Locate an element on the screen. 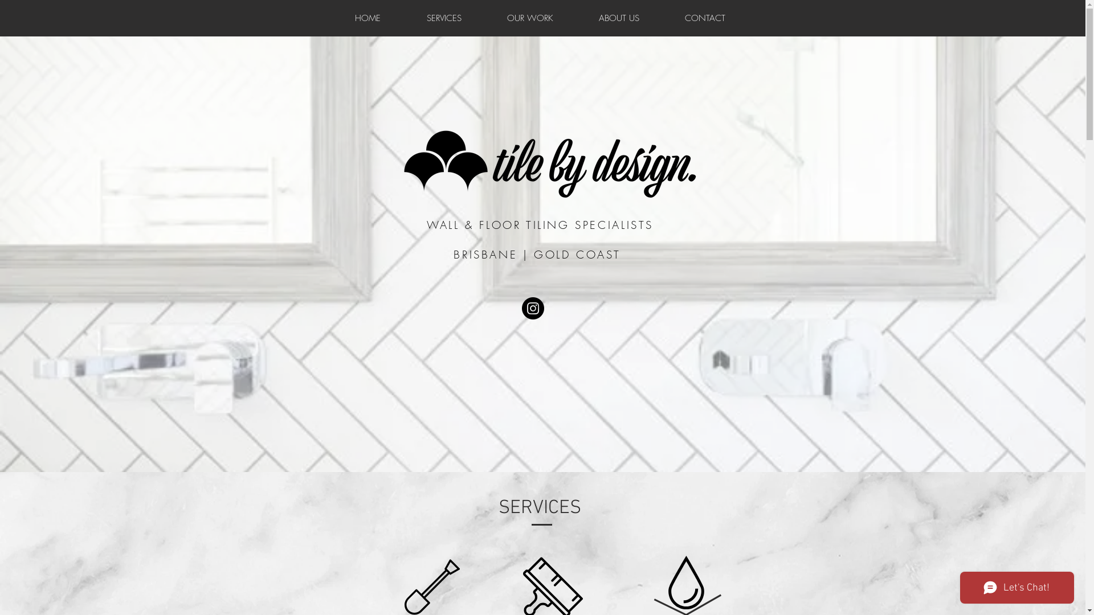 Image resolution: width=1094 pixels, height=615 pixels. ABOUT US is located at coordinates (618, 18).